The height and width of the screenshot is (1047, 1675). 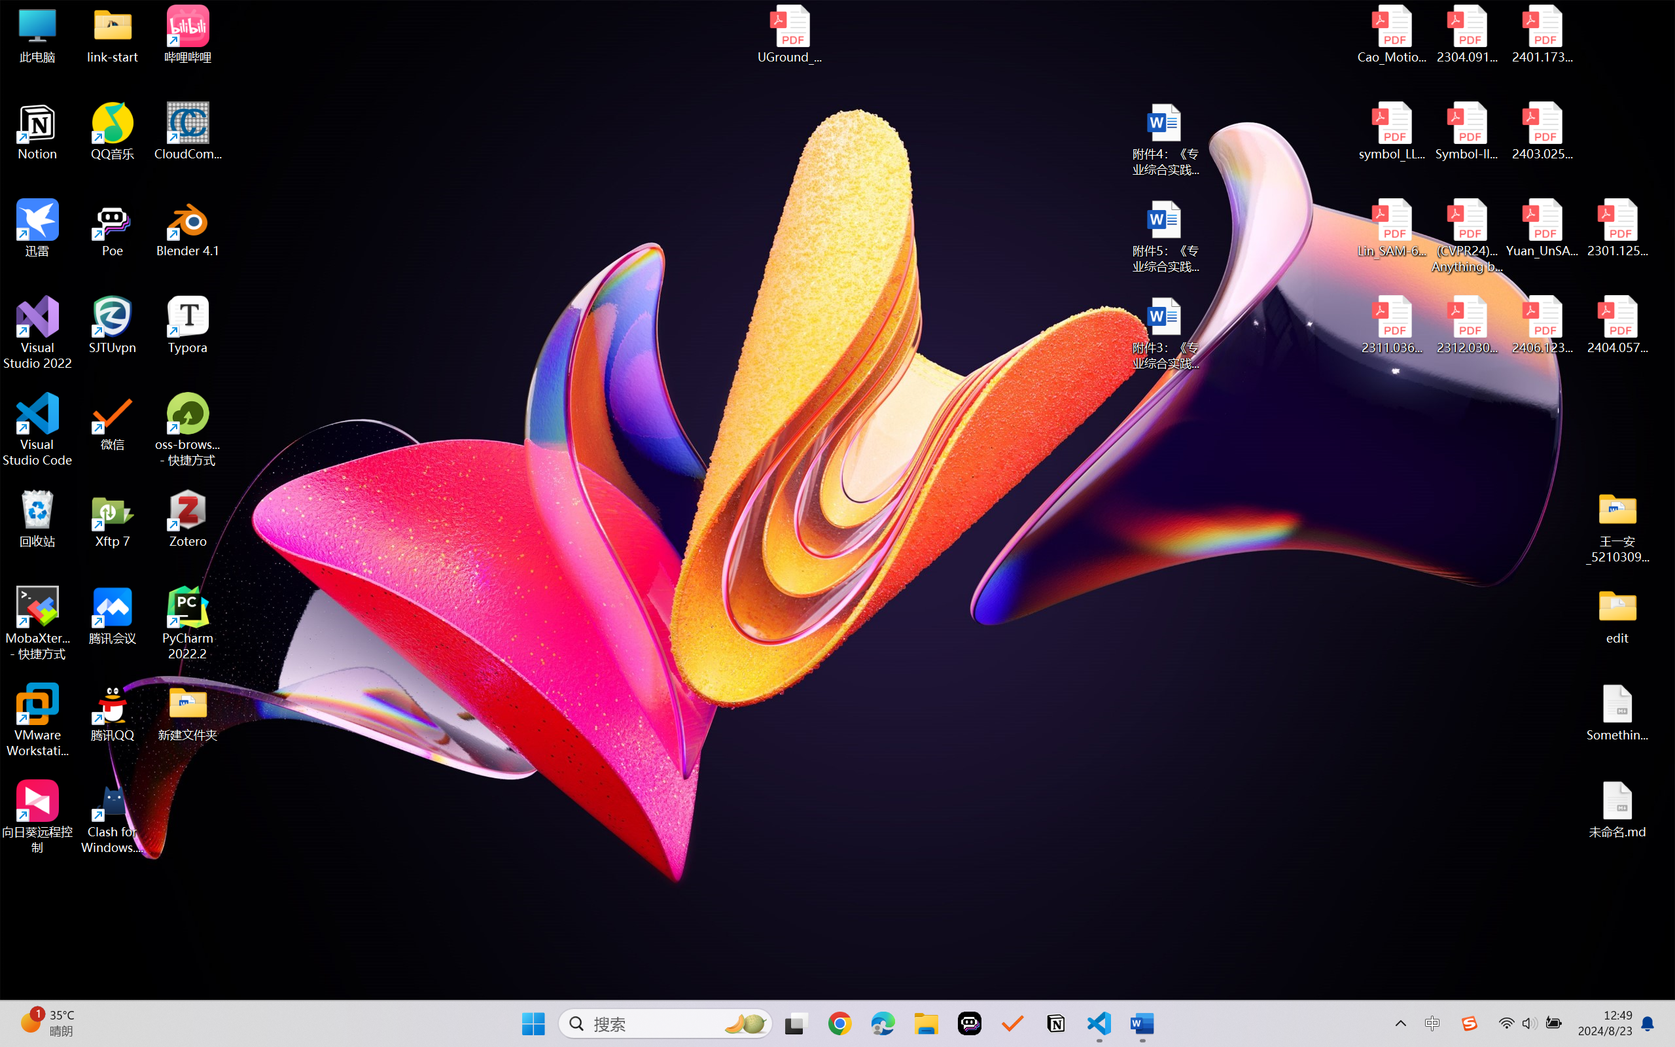 I want to click on Visual Studio 2022, so click(x=38, y=333).